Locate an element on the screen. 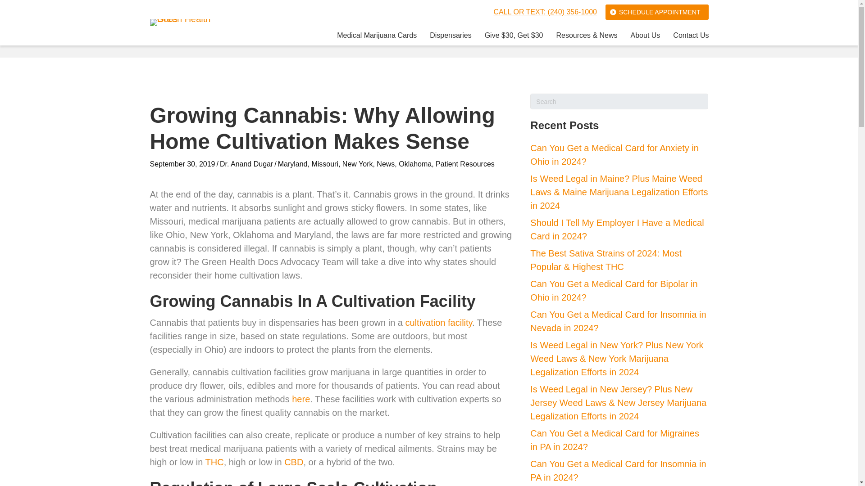 The width and height of the screenshot is (865, 486). Dispensaries is located at coordinates (451, 37).